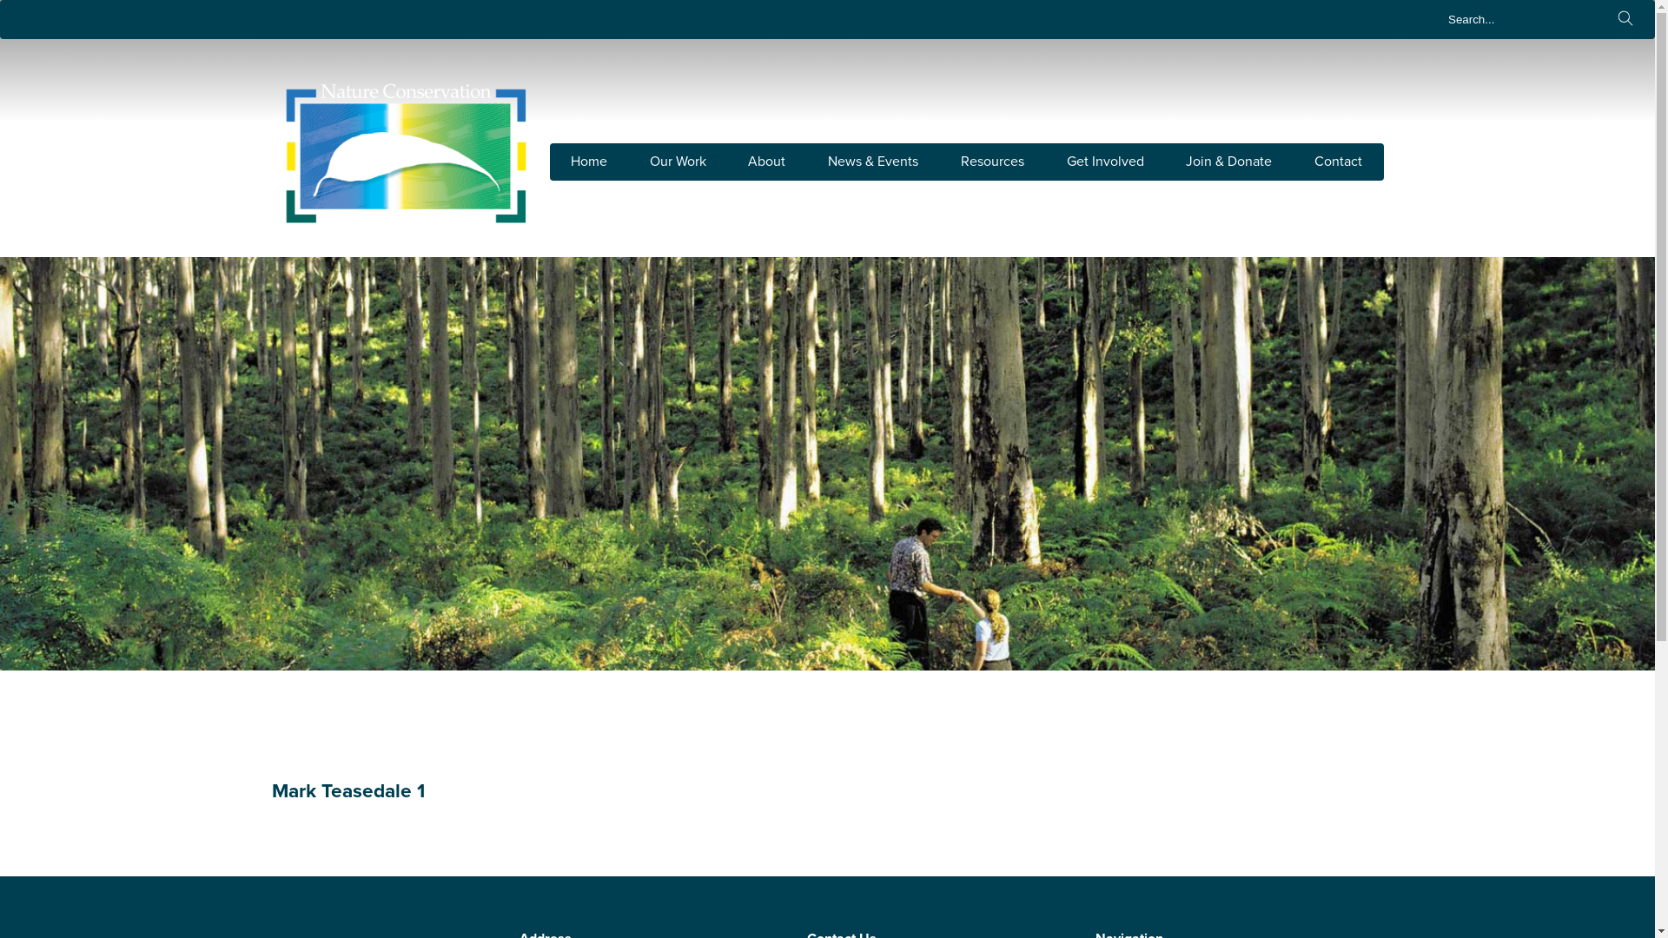 Image resolution: width=1668 pixels, height=938 pixels. What do you see at coordinates (766, 162) in the screenshot?
I see `About` at bounding box center [766, 162].